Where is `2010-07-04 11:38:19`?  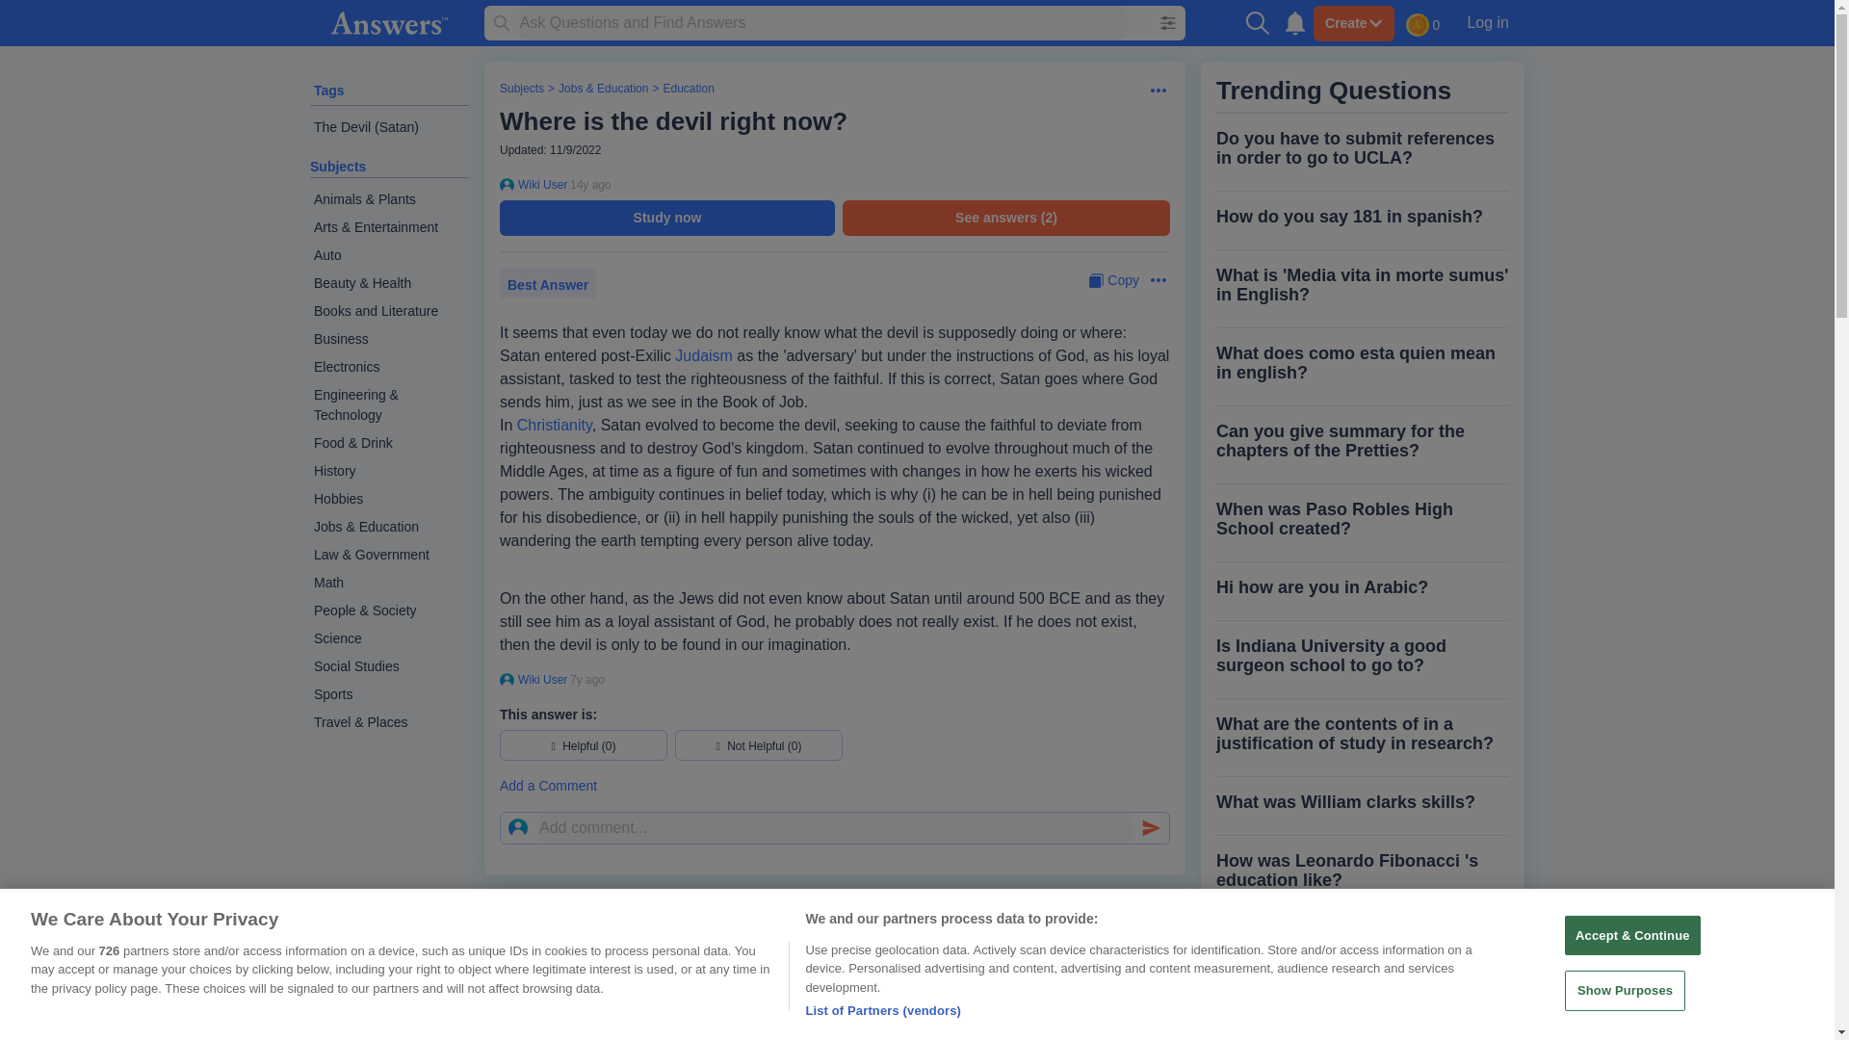 2010-07-04 11:38:19 is located at coordinates (590, 184).